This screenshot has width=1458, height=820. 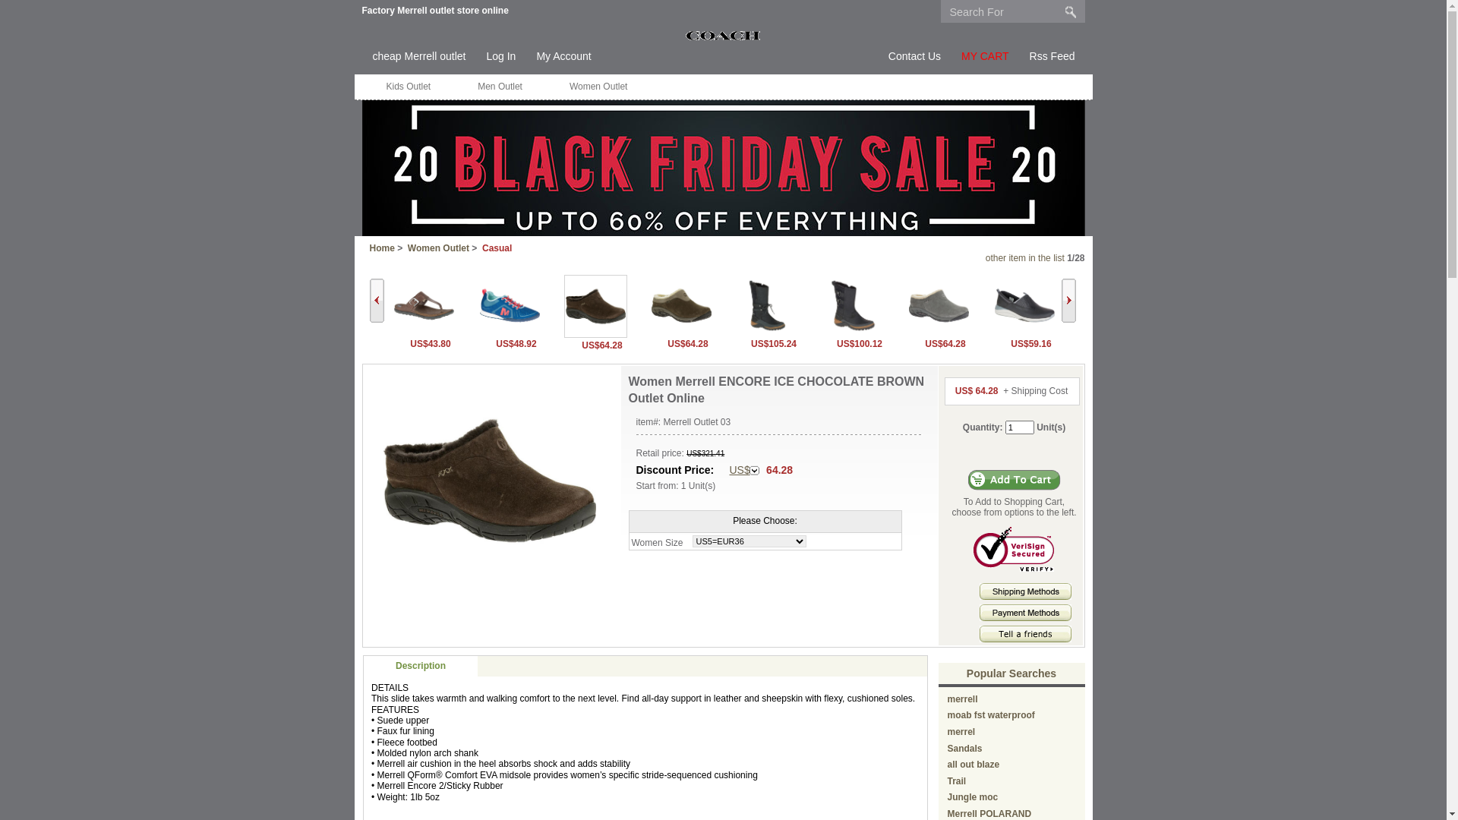 What do you see at coordinates (500, 87) in the screenshot?
I see `Men Outlet` at bounding box center [500, 87].